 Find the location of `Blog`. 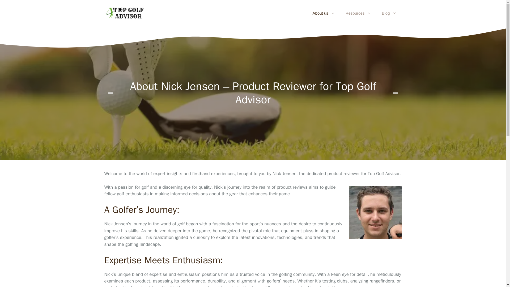

Blog is located at coordinates (389, 13).